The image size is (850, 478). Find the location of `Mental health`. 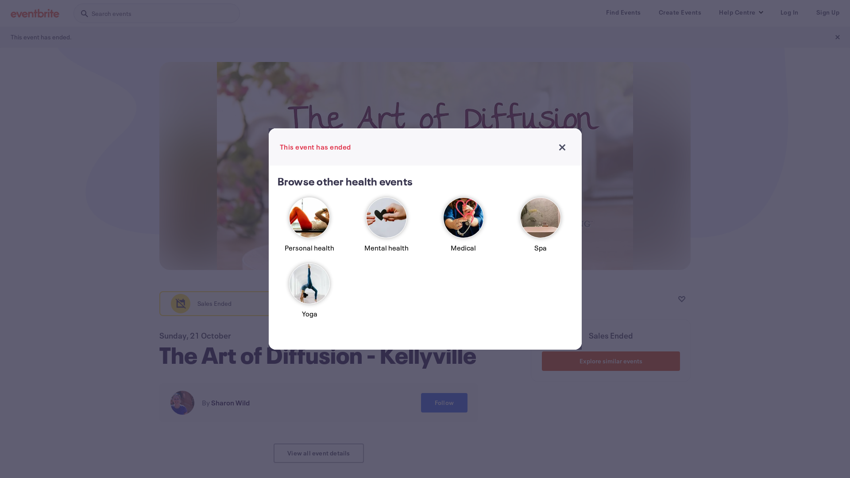

Mental health is located at coordinates (386, 228).